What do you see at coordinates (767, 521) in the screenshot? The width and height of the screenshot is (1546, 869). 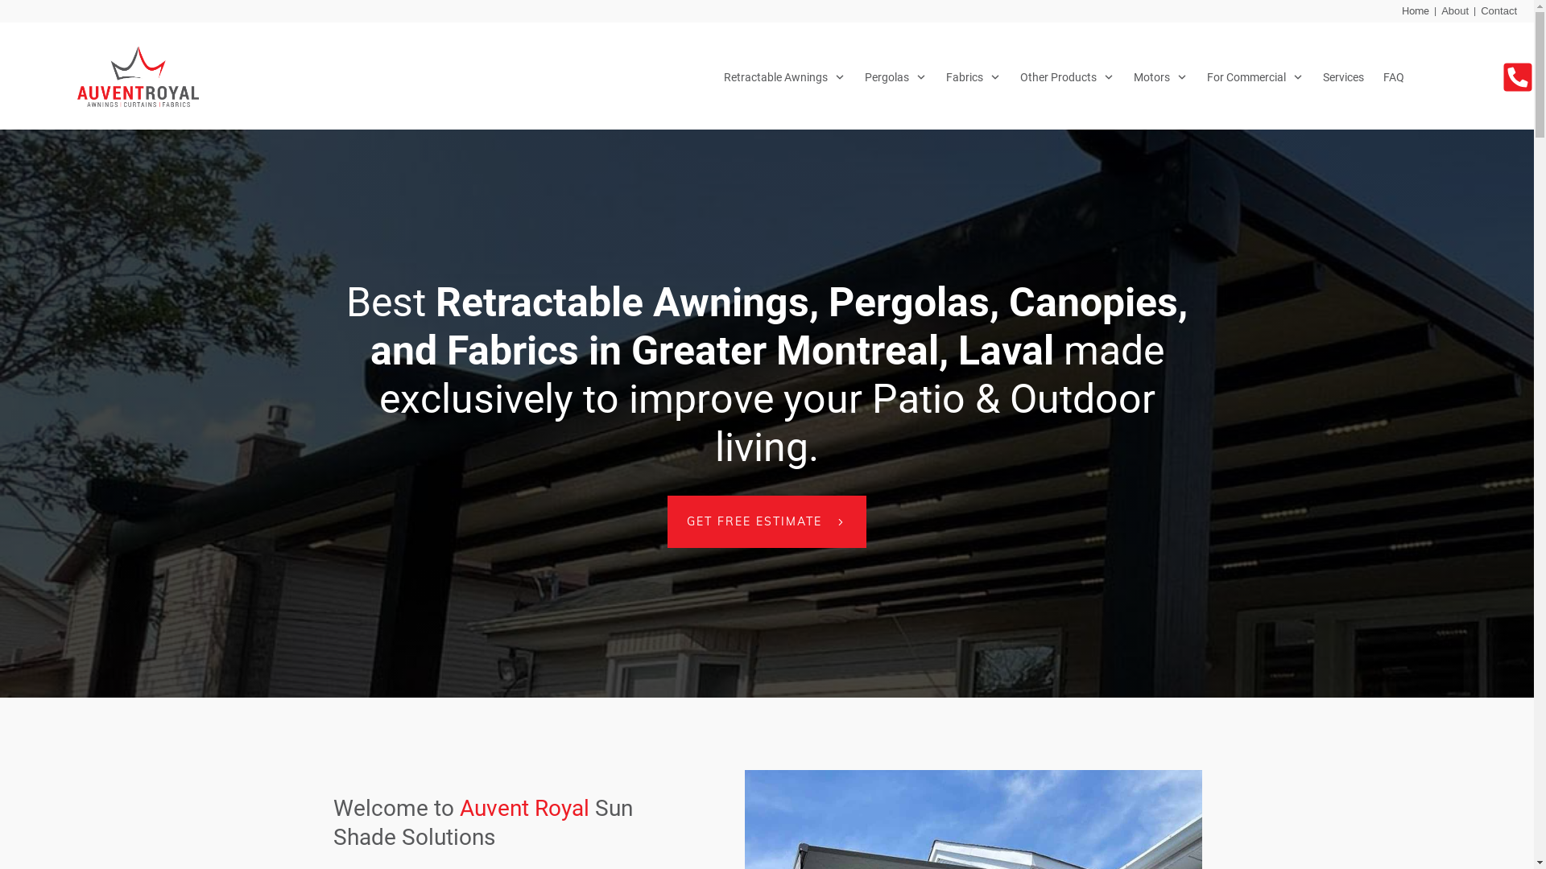 I see `GET FREE ESTIMATE` at bounding box center [767, 521].